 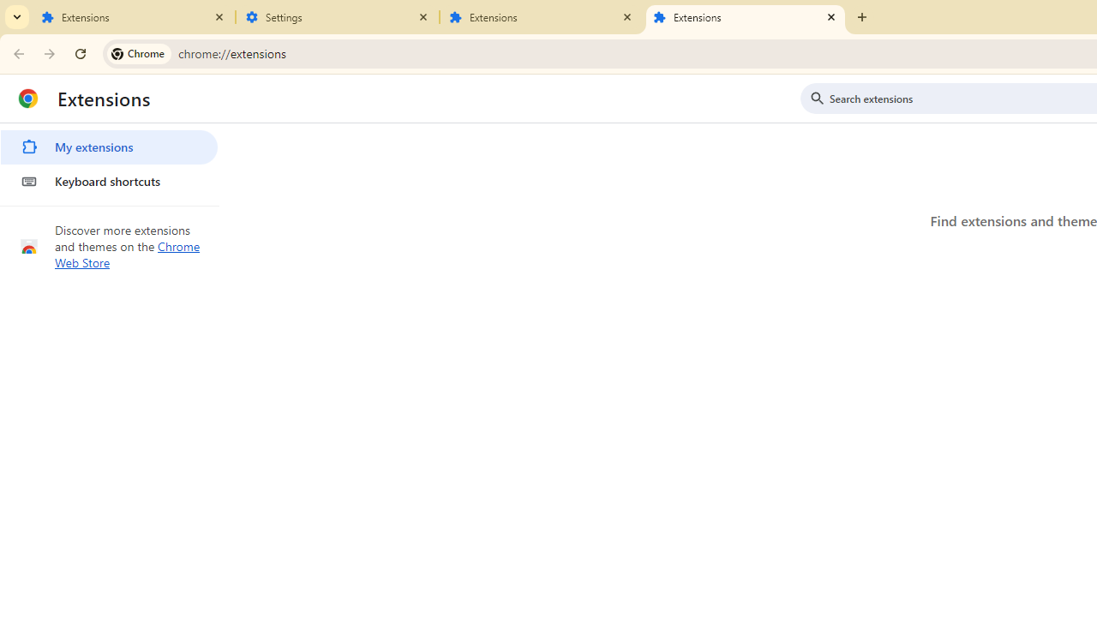 What do you see at coordinates (134, 17) in the screenshot?
I see `Extensions` at bounding box center [134, 17].